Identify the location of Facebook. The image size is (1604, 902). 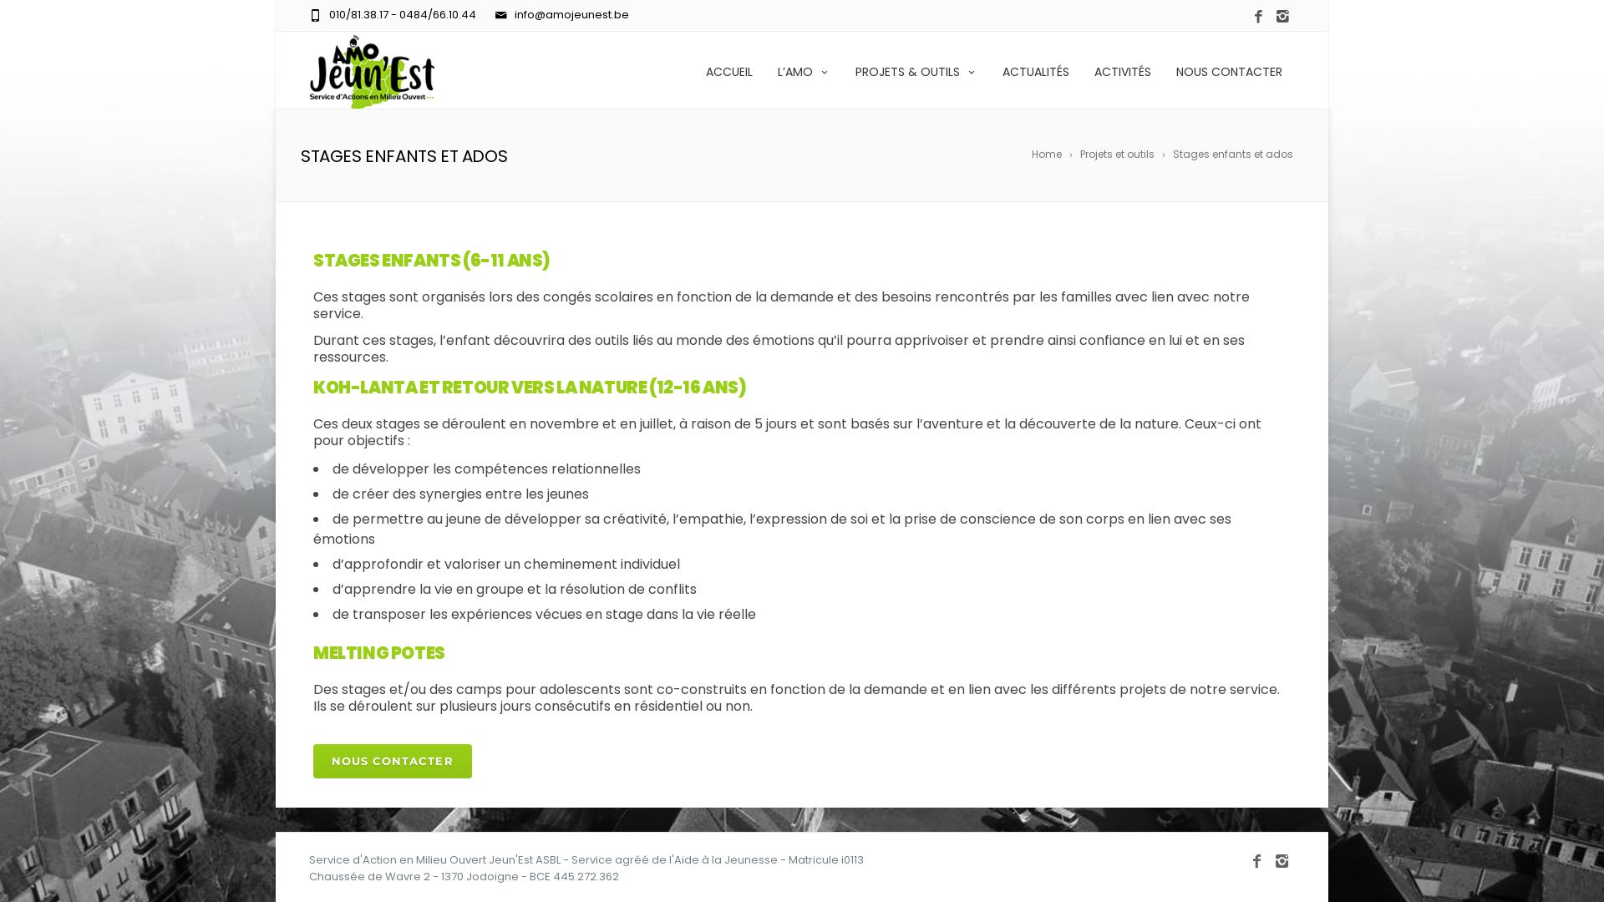
(1258, 17).